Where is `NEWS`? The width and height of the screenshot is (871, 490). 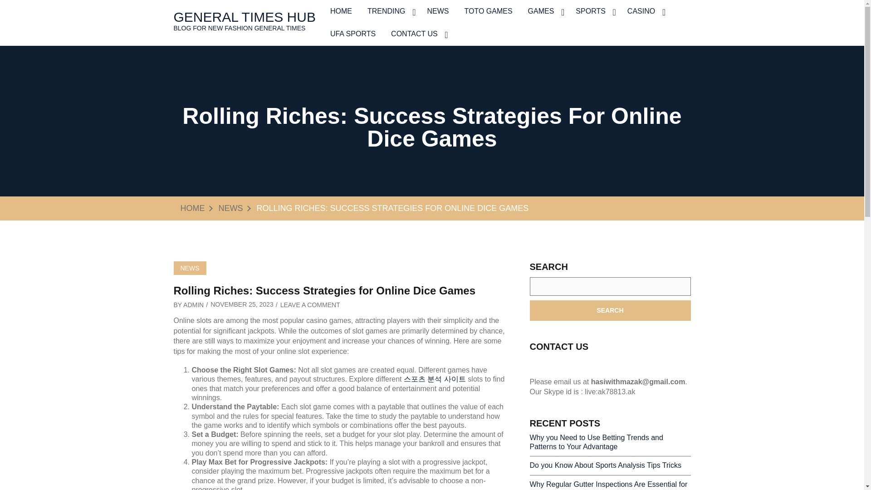 NEWS is located at coordinates (230, 208).